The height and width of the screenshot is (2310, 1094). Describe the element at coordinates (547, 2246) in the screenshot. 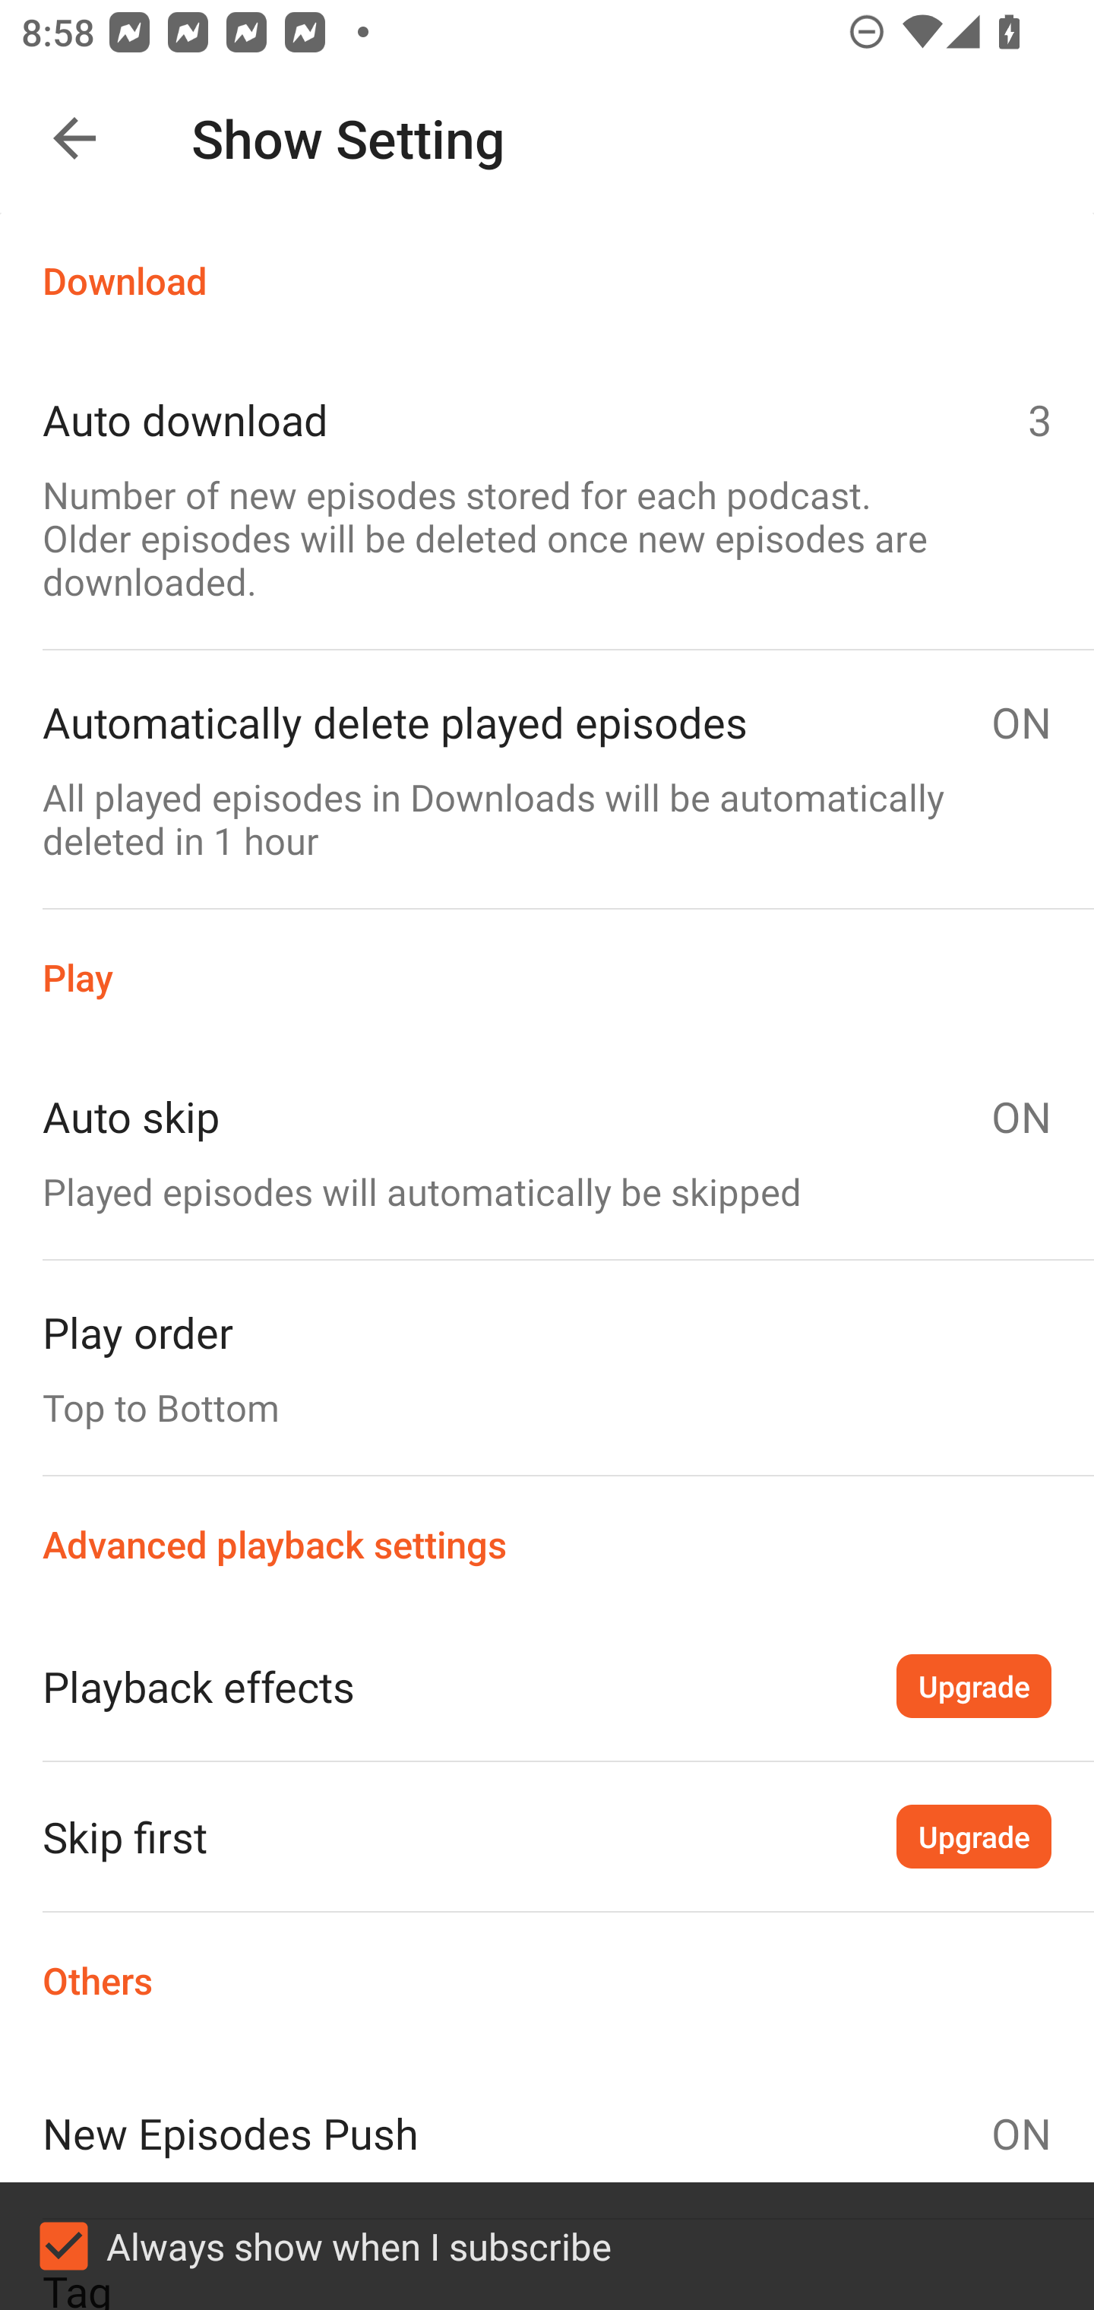

I see `Always show when I subscribe` at that location.